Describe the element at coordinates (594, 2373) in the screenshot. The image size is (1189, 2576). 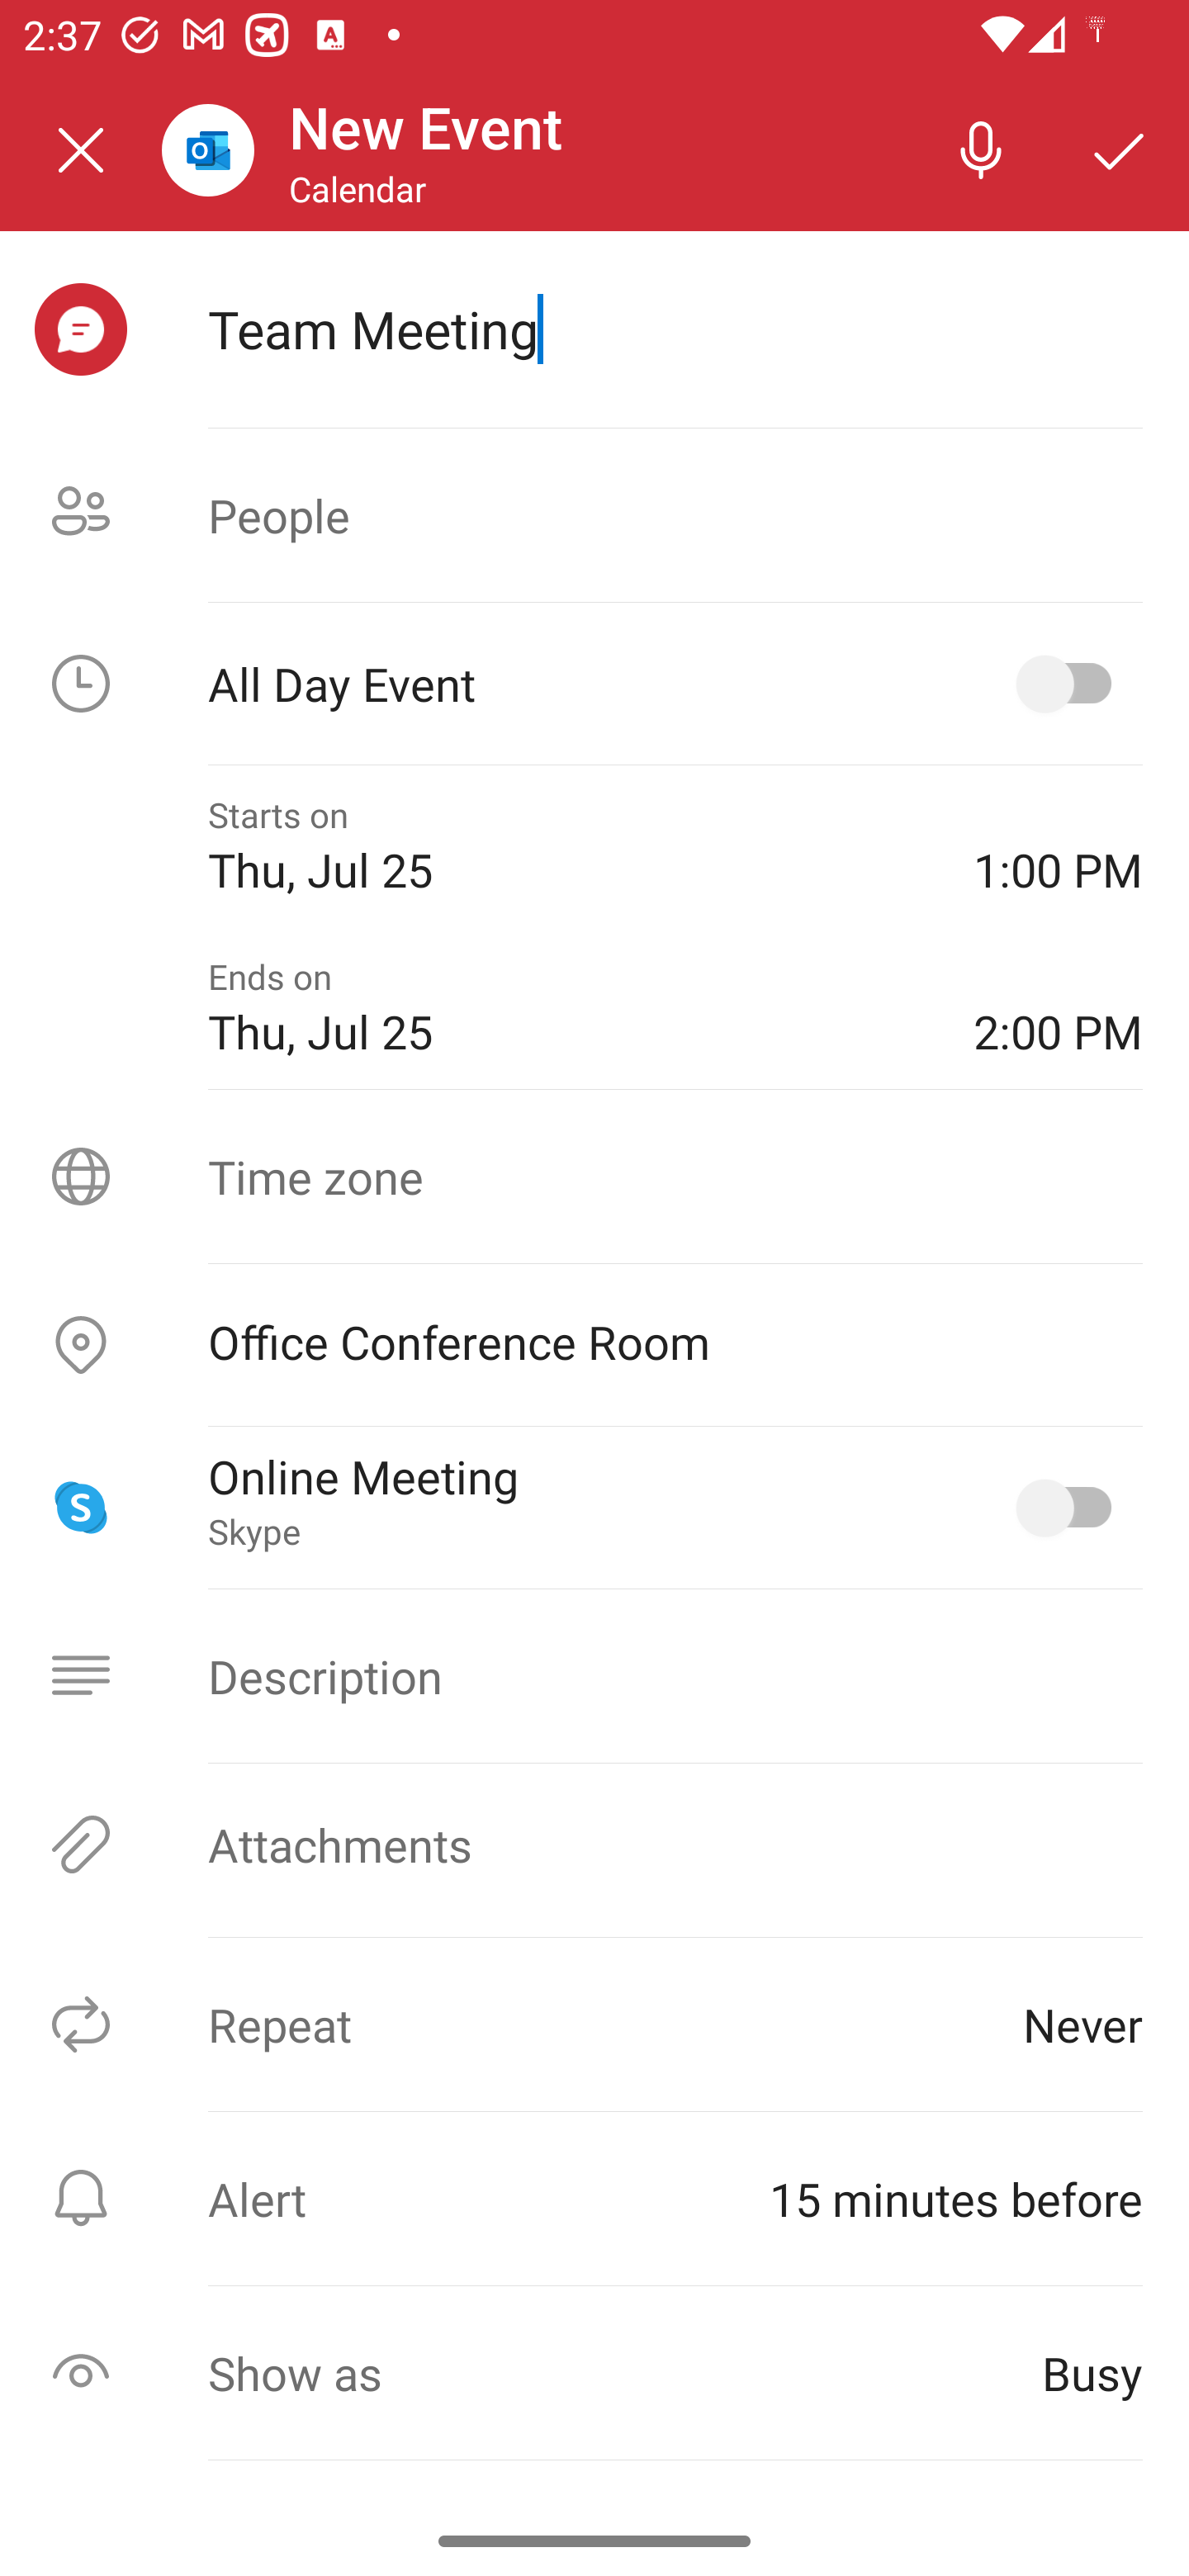
I see `Show as Busy` at that location.